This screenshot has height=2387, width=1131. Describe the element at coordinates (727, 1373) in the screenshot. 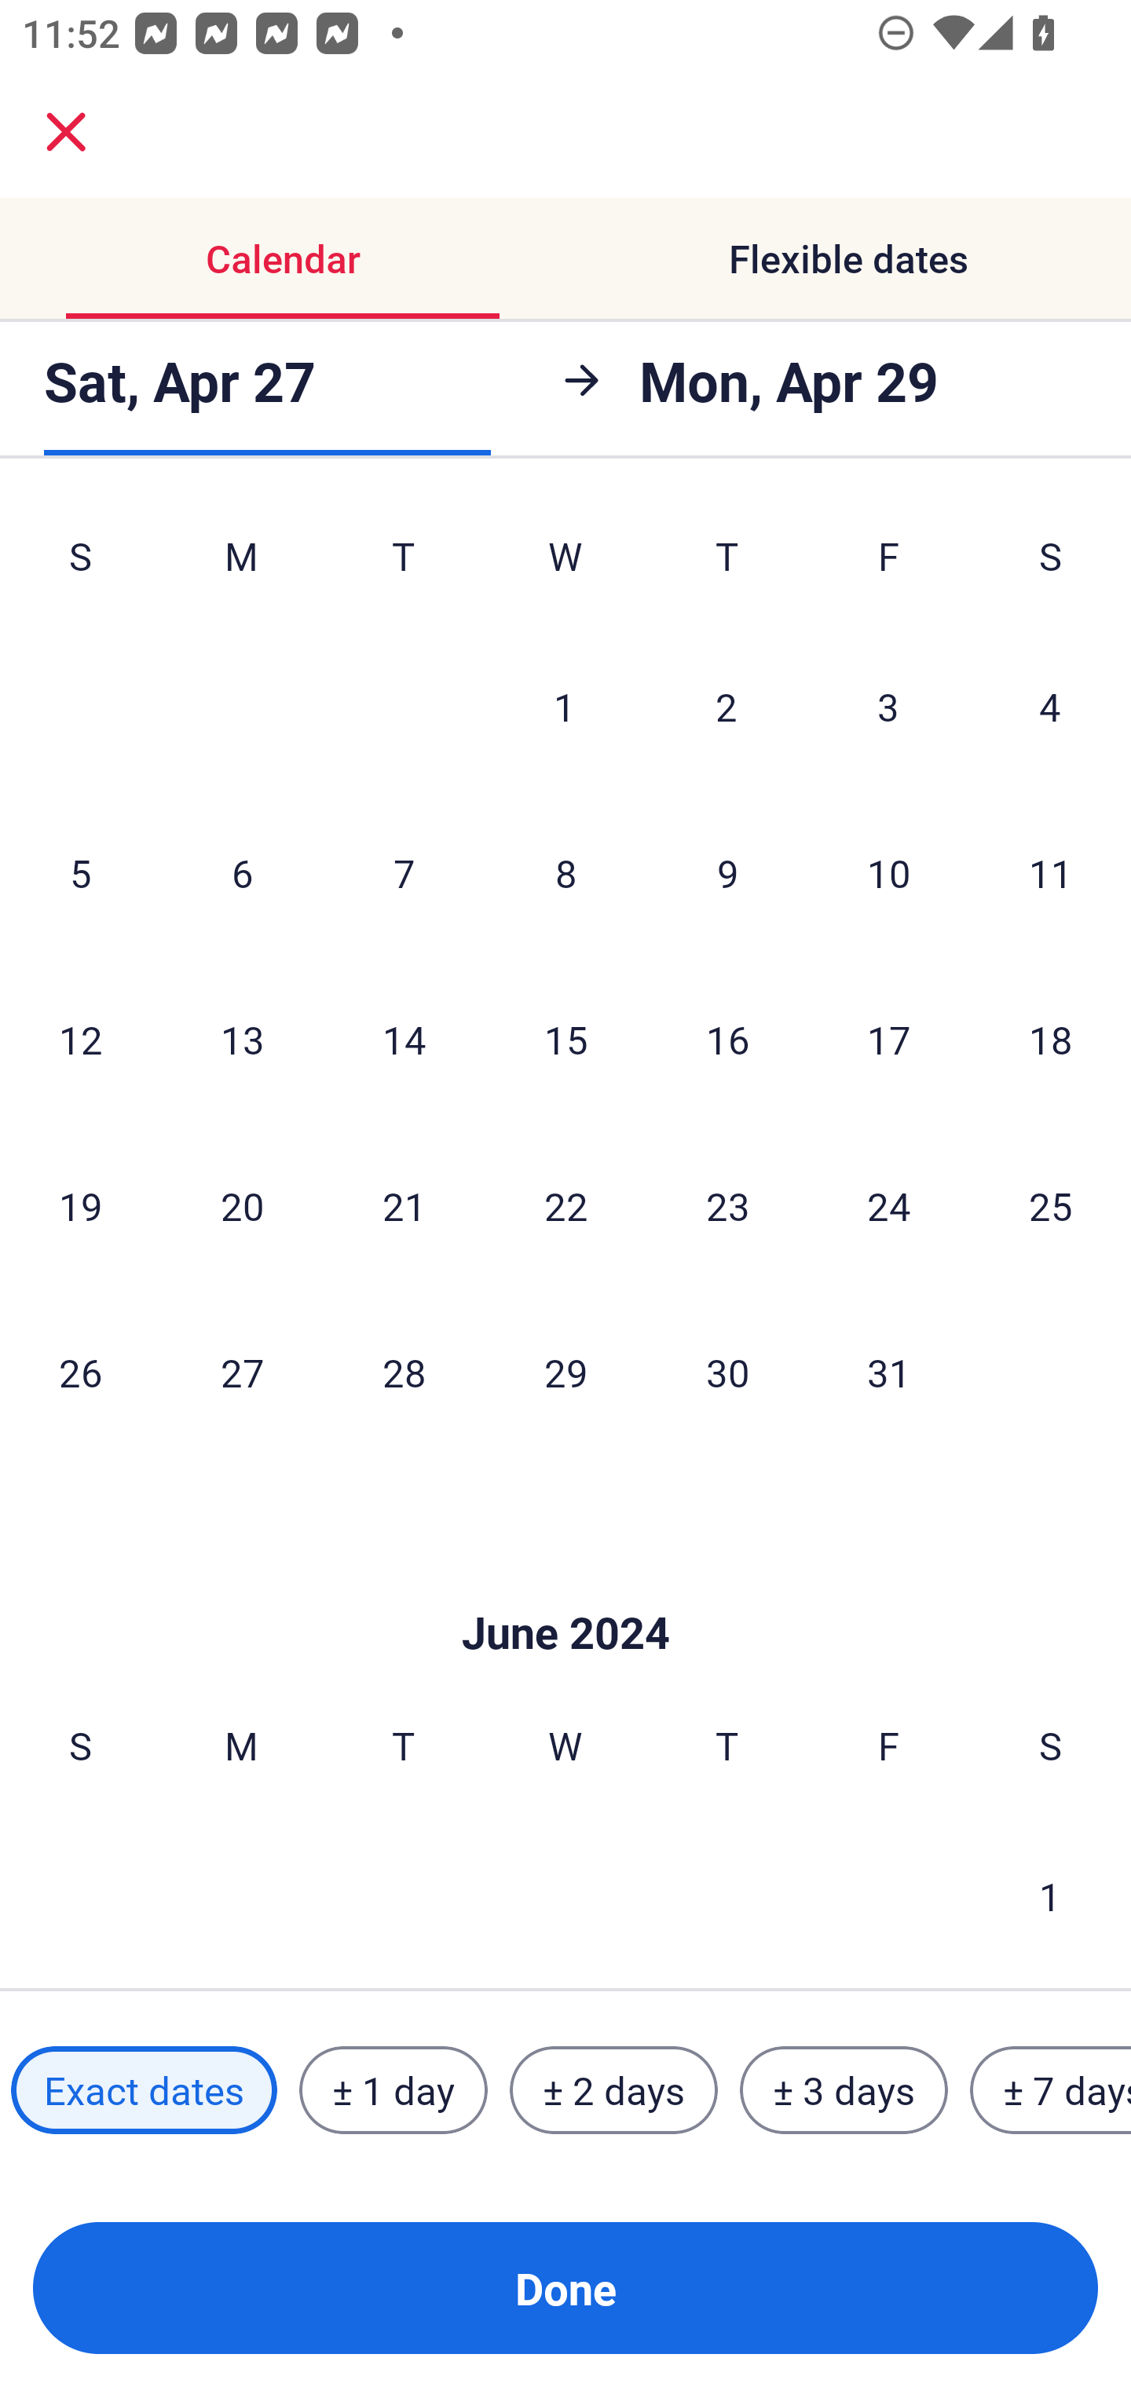

I see `30 Thursday, May 30, 2024` at that location.